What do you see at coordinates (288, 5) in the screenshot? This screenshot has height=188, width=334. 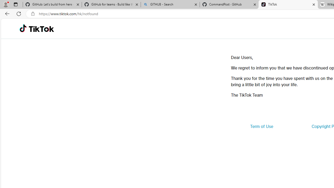 I see `TikTok` at bounding box center [288, 5].